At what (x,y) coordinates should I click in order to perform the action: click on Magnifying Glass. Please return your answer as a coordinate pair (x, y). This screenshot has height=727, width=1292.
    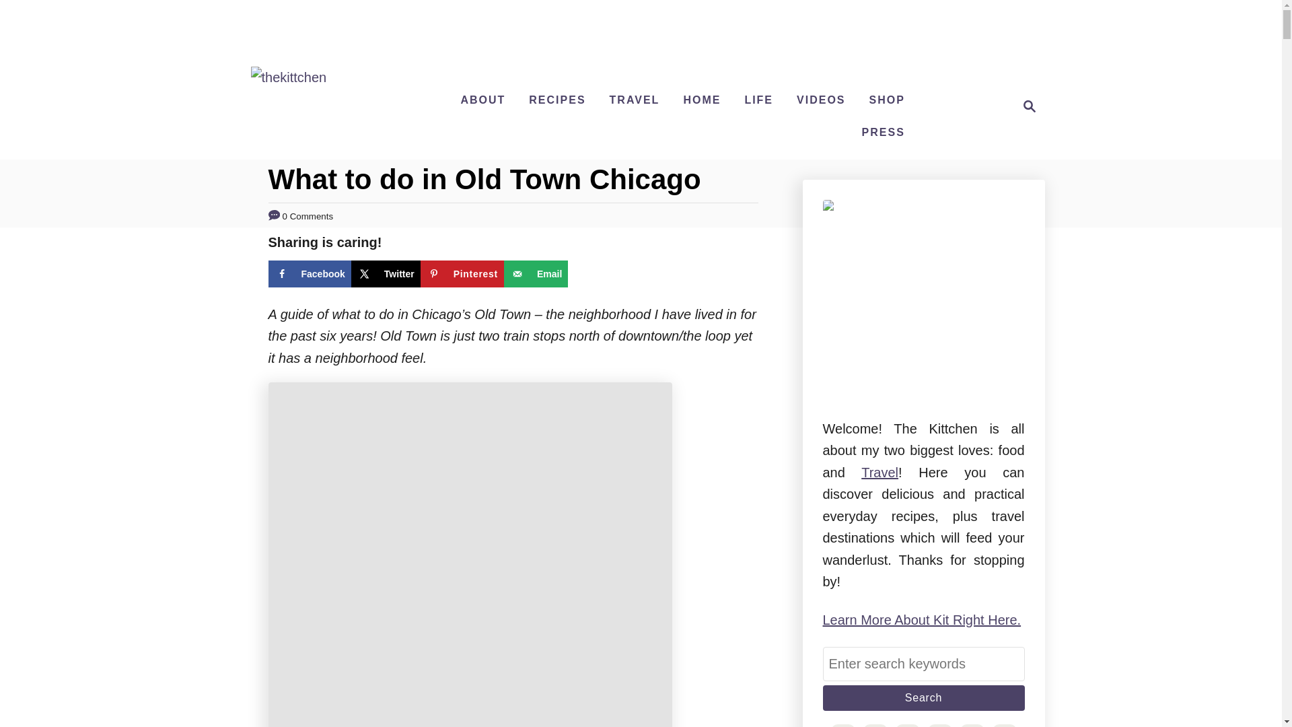
    Looking at the image, I should click on (1030, 106).